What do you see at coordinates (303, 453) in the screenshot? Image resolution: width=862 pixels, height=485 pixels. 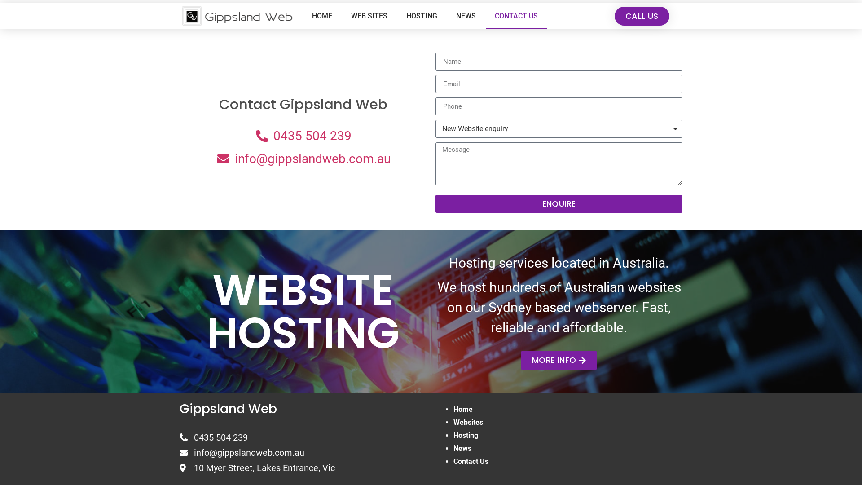 I see `info@gippslandweb.com.au` at bounding box center [303, 453].